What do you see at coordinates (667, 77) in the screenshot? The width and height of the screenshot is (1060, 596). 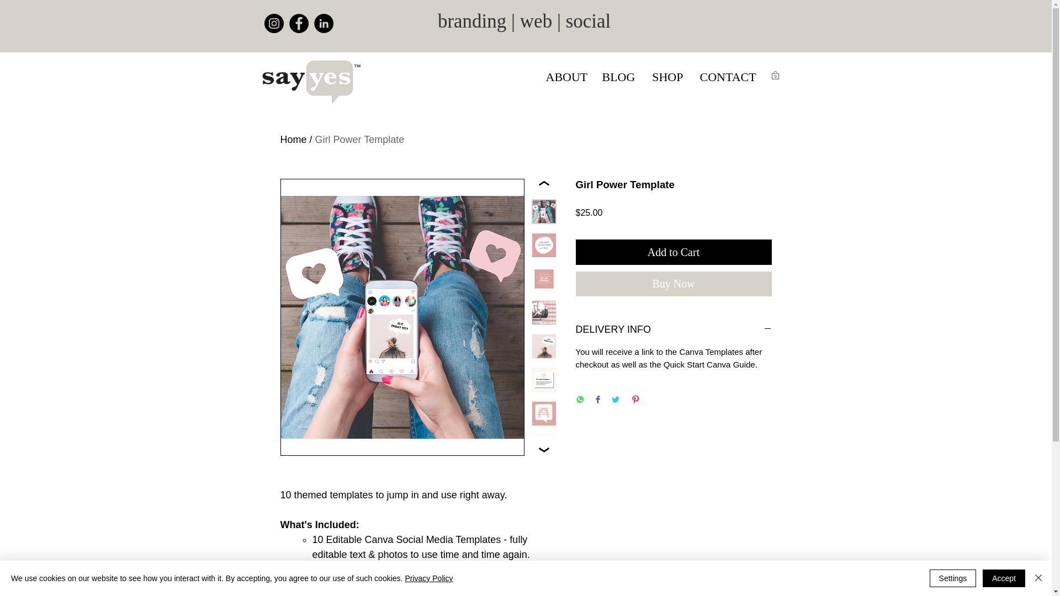 I see `SHOP` at bounding box center [667, 77].